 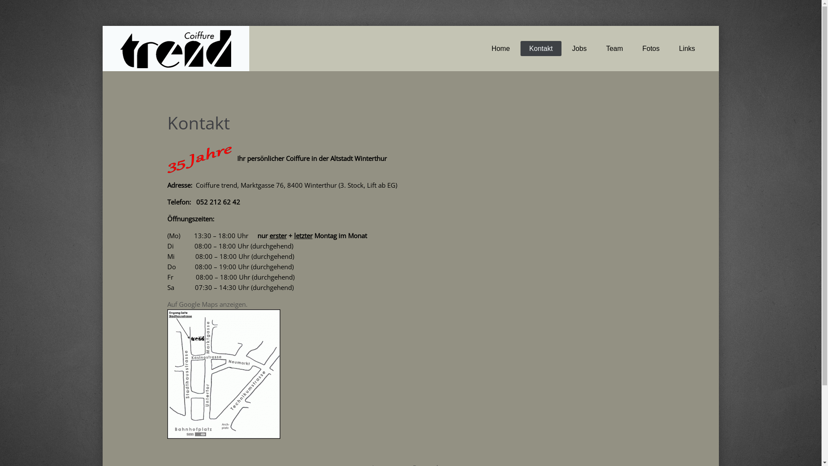 What do you see at coordinates (541, 48) in the screenshot?
I see `Kontakt` at bounding box center [541, 48].